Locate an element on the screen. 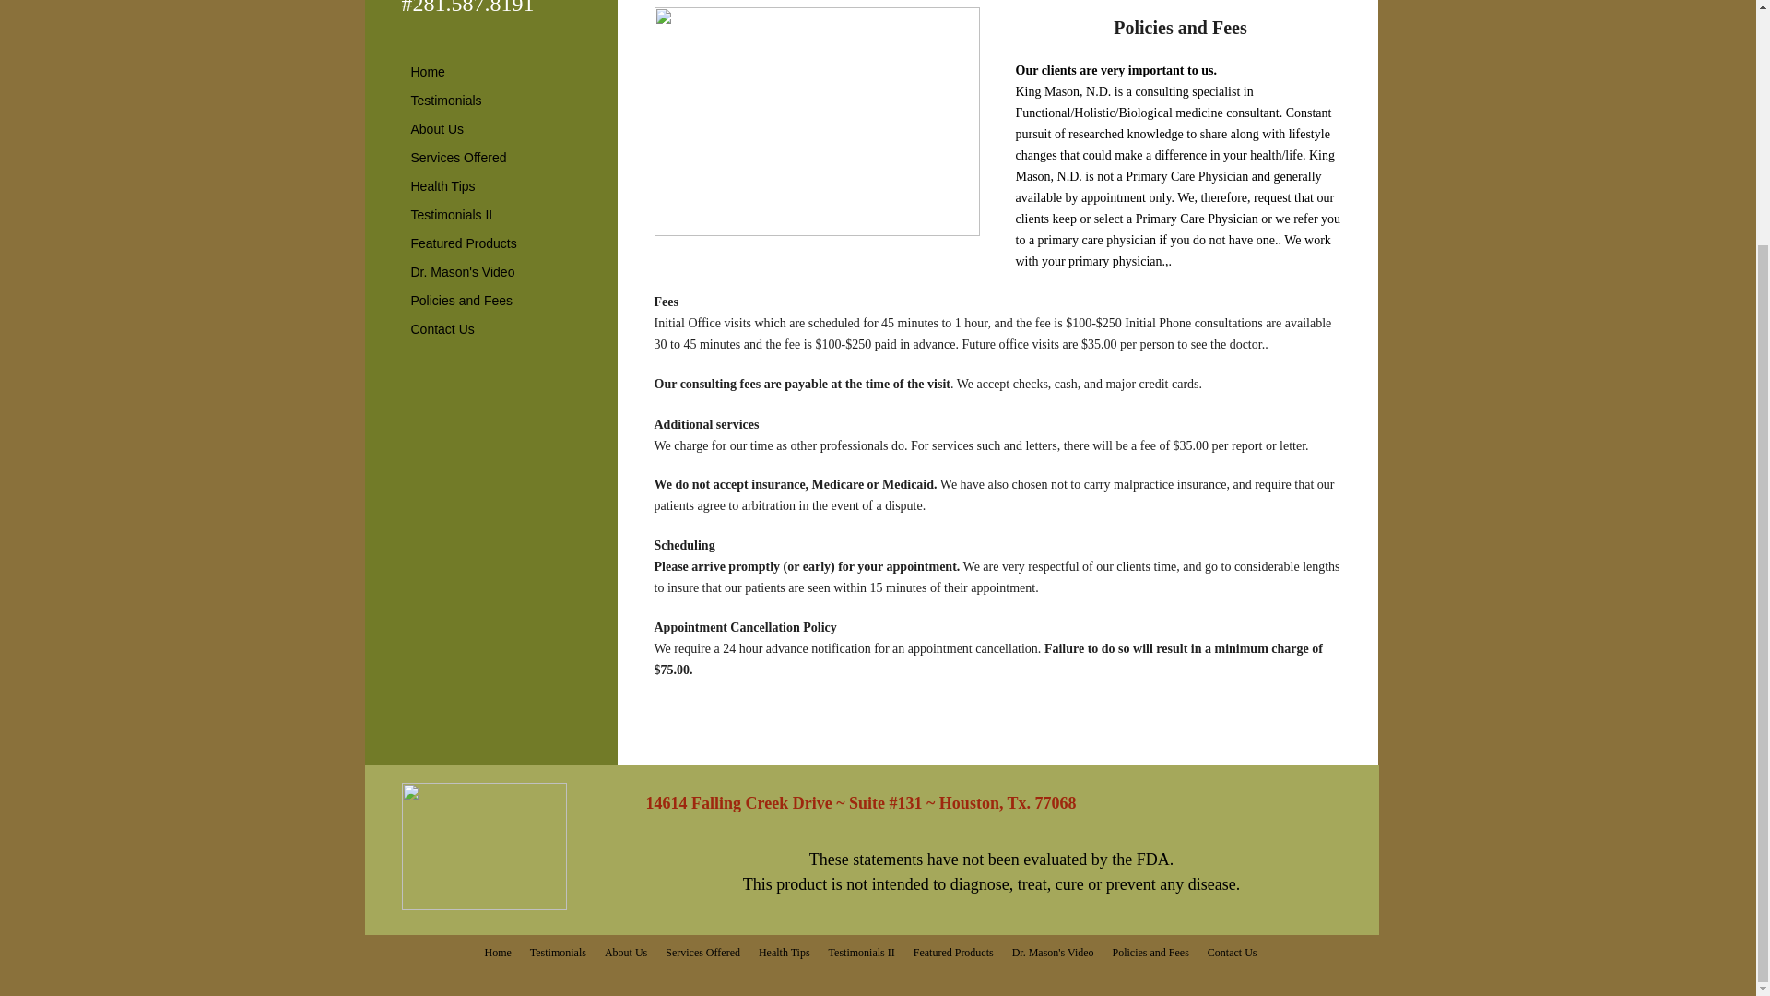 This screenshot has width=1770, height=996. Home is located at coordinates (498, 952).